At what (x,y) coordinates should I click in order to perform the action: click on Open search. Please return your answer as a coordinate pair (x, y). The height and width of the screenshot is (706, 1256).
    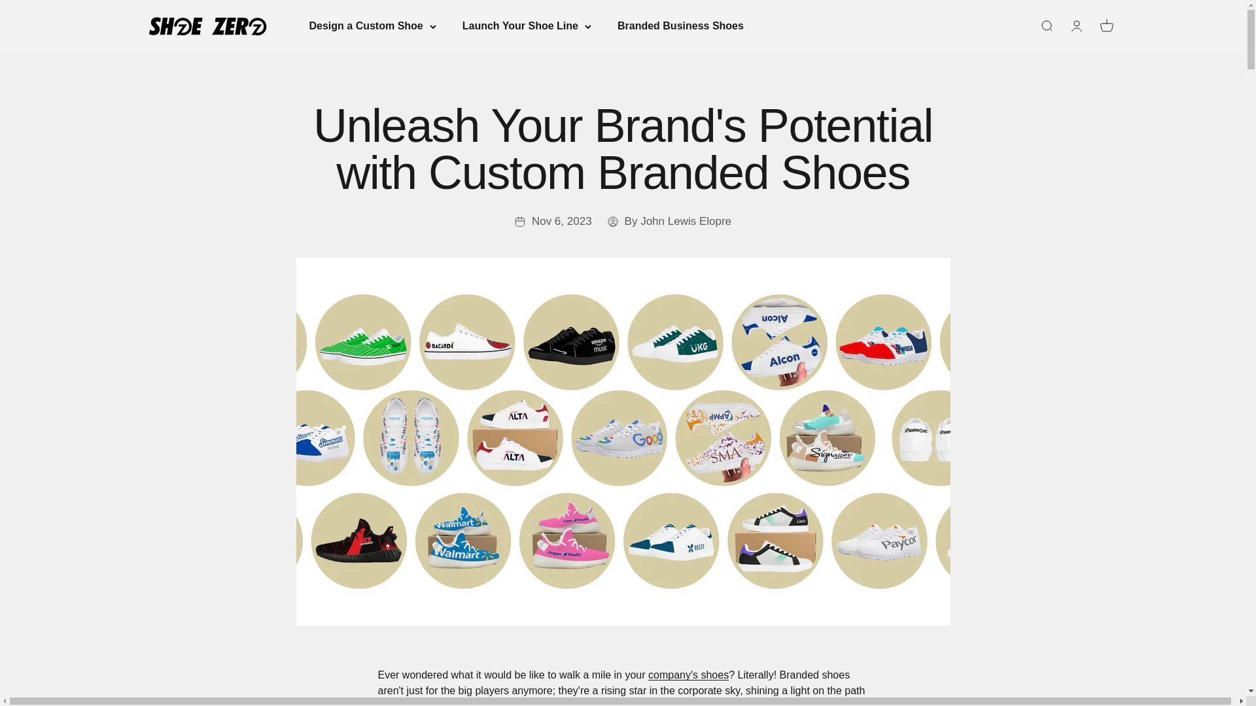
    Looking at the image, I should click on (1045, 26).